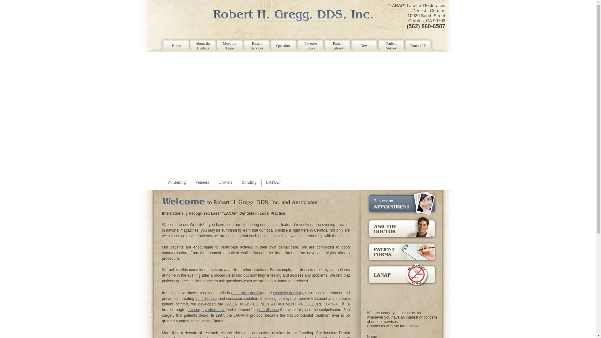 The image size is (601, 338). I want to click on Patient Library, so click(334, 44).